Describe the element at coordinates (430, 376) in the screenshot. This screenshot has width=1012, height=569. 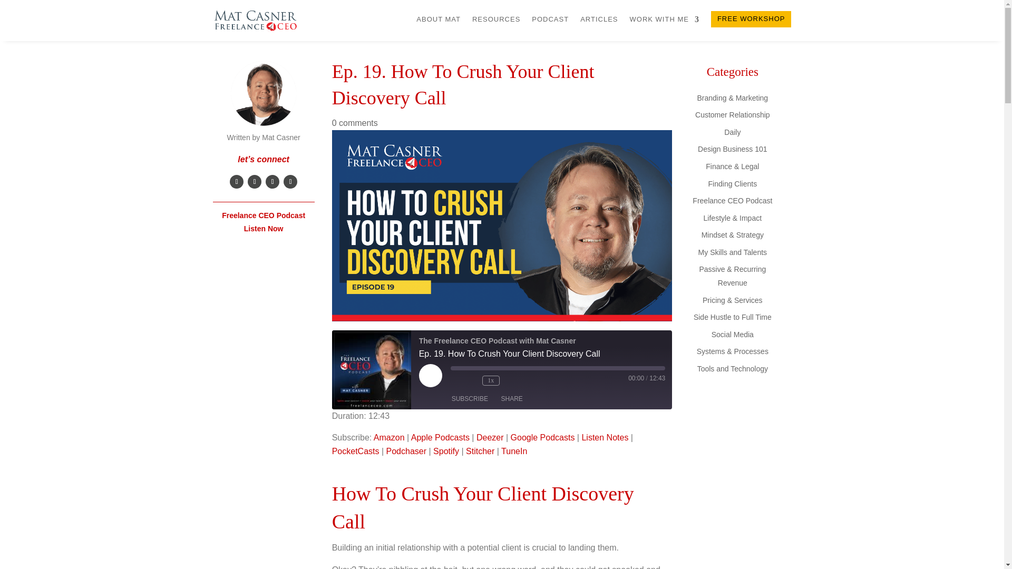
I see `Play` at that location.